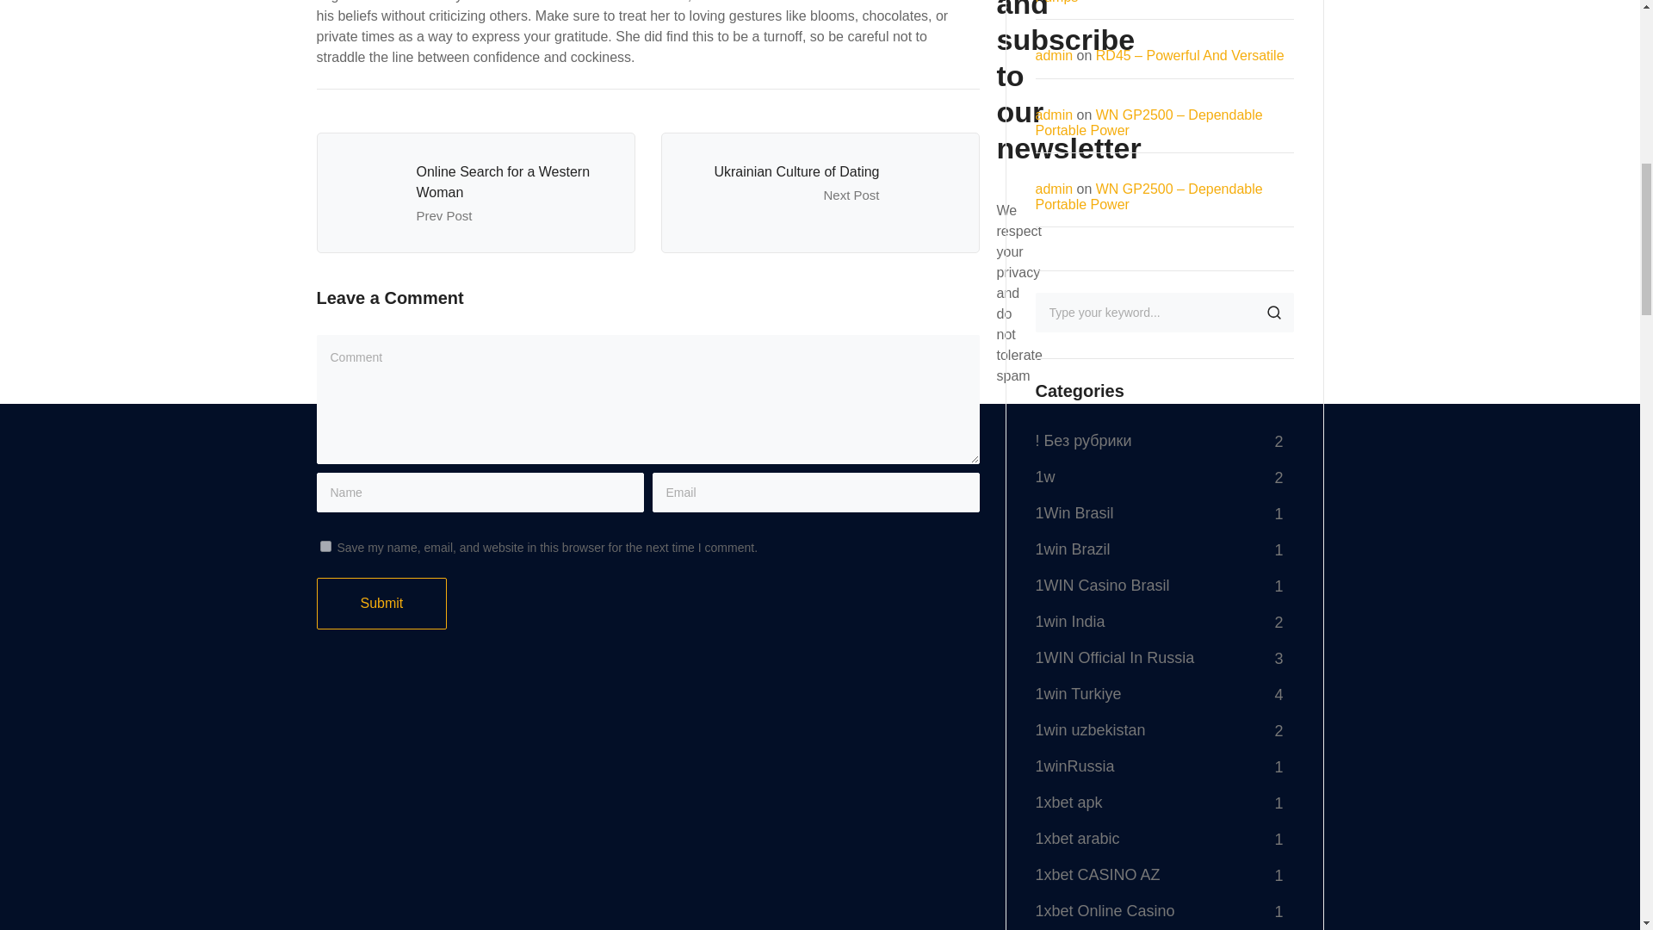 The image size is (1653, 930). Describe the element at coordinates (444, 215) in the screenshot. I see `Prev Post` at that location.